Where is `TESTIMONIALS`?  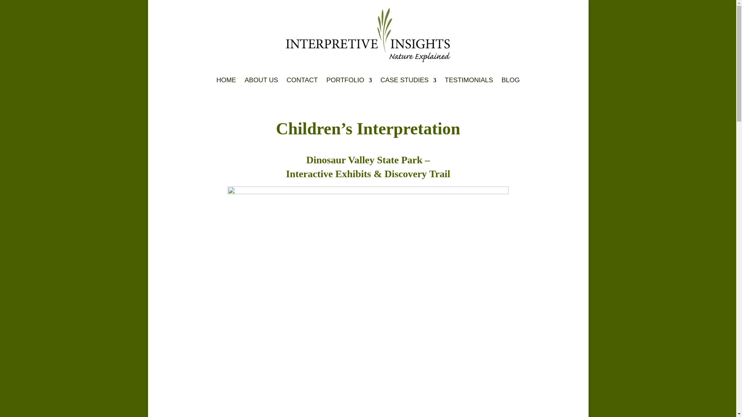 TESTIMONIALS is located at coordinates (469, 80).